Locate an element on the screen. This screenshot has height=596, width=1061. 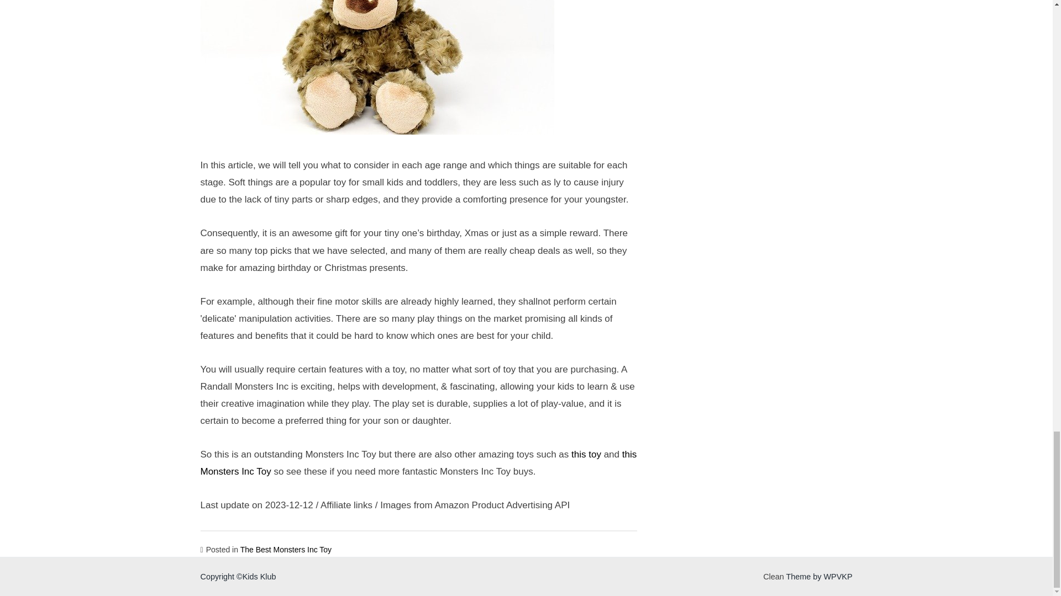
The Best Monsters Inc Toy is located at coordinates (286, 550).